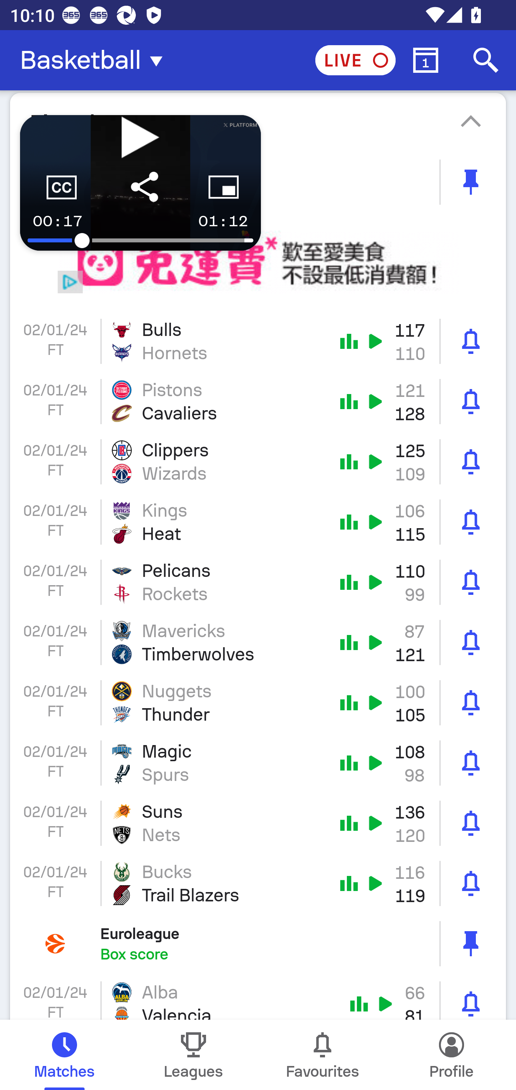 This screenshot has height=1090, width=516. What do you see at coordinates (486, 60) in the screenshot?
I see `Search` at bounding box center [486, 60].